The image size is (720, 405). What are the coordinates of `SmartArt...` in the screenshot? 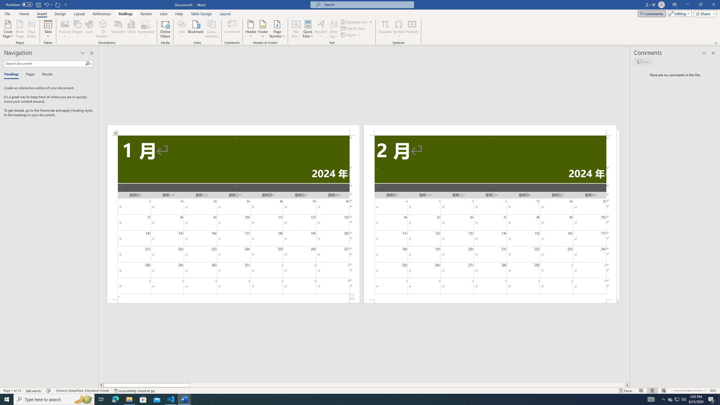 It's located at (118, 29).